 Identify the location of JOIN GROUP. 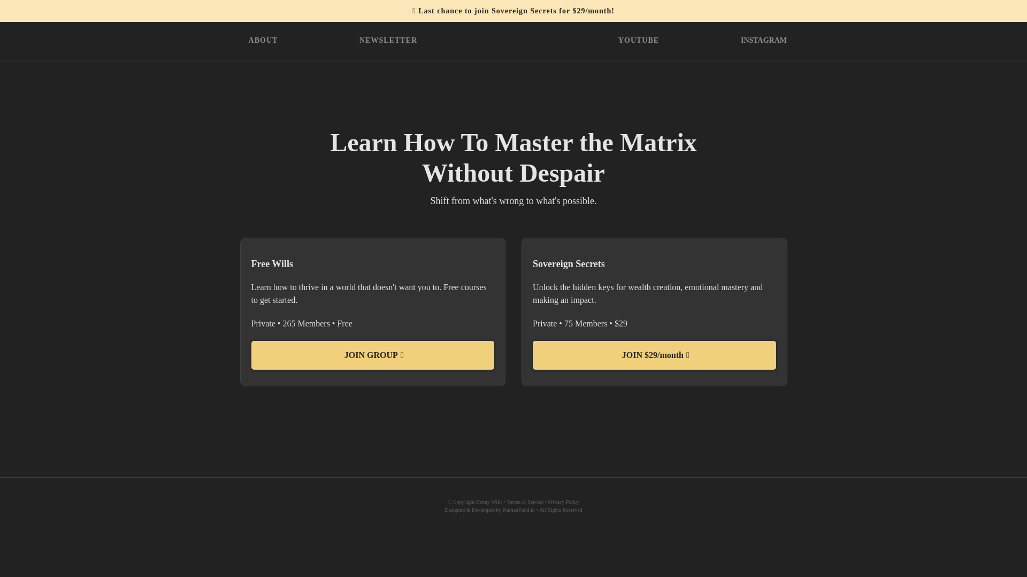
(373, 355).